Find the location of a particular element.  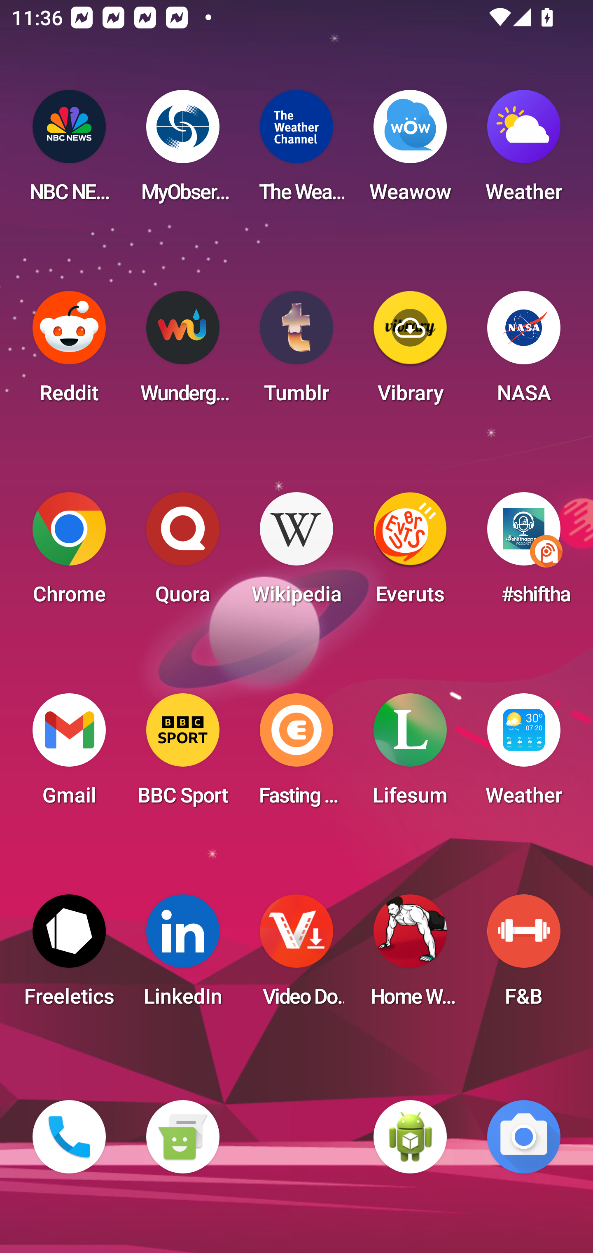

Gmail is located at coordinates (69, 754).